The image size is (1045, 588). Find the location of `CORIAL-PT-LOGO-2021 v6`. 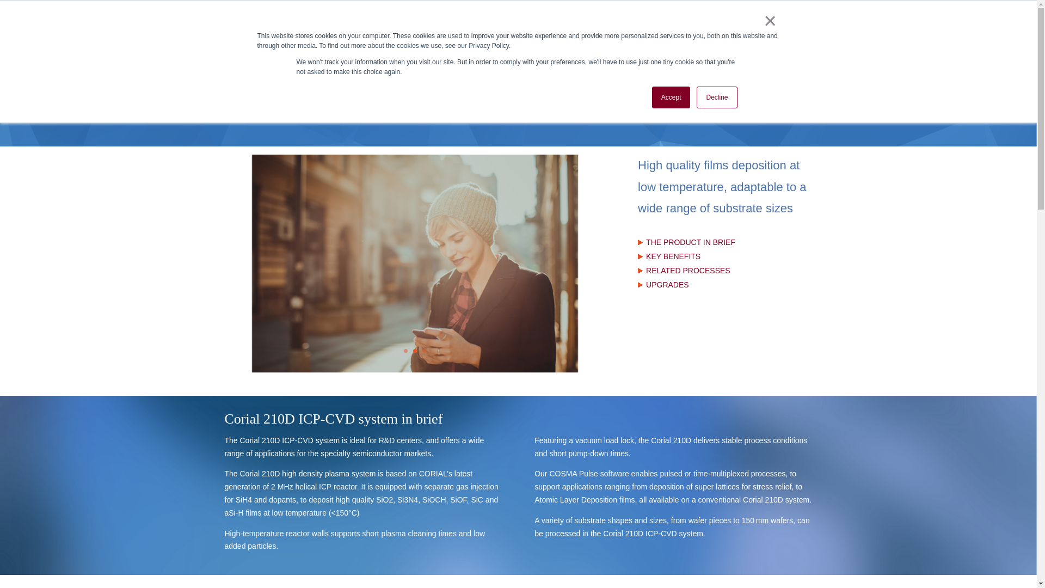

CORIAL-PT-LOGO-2021 v6 is located at coordinates (282, 39).